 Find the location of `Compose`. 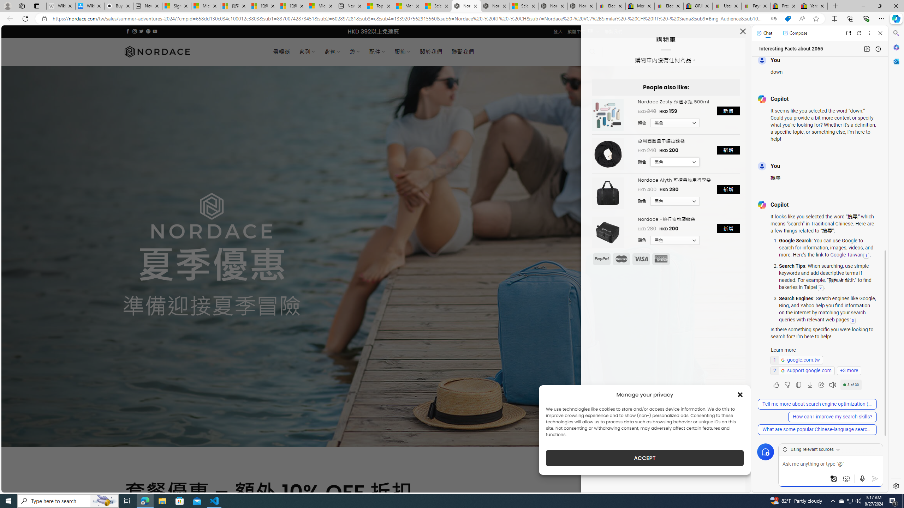

Compose is located at coordinates (795, 33).